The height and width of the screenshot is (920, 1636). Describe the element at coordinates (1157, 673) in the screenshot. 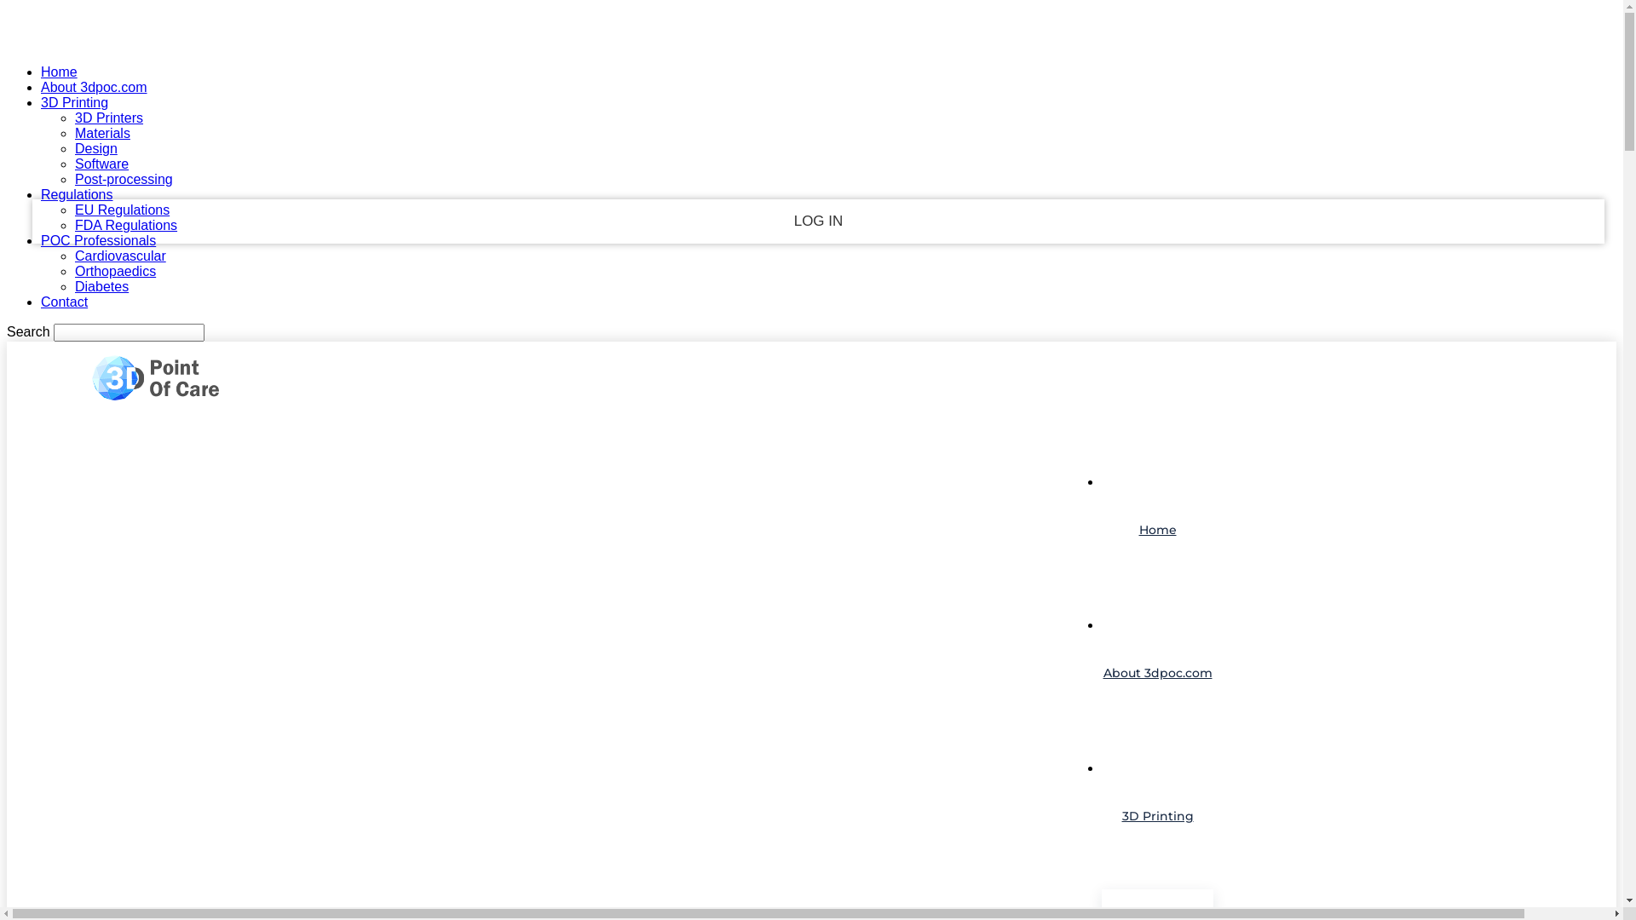

I see `About 3dpoc.com` at that location.